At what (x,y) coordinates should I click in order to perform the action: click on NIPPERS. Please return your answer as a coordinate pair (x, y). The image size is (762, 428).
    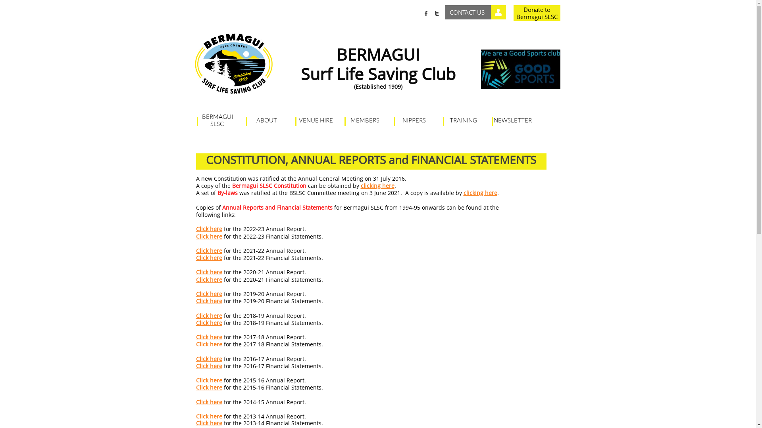
    Looking at the image, I should click on (414, 120).